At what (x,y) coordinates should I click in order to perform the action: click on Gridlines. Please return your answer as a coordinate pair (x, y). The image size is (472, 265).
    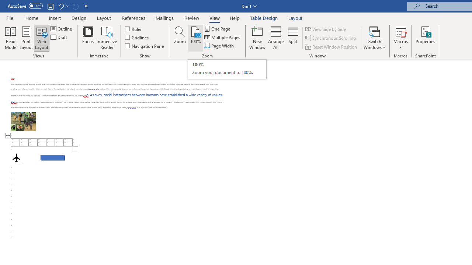
    Looking at the image, I should click on (137, 38).